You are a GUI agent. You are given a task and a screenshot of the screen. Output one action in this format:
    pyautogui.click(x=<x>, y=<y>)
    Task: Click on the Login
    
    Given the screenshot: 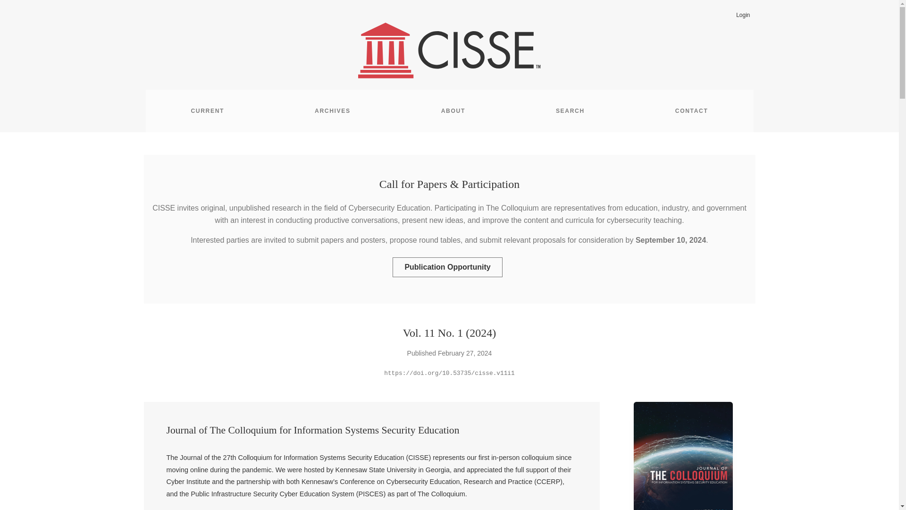 What is the action you would take?
    pyautogui.click(x=743, y=15)
    